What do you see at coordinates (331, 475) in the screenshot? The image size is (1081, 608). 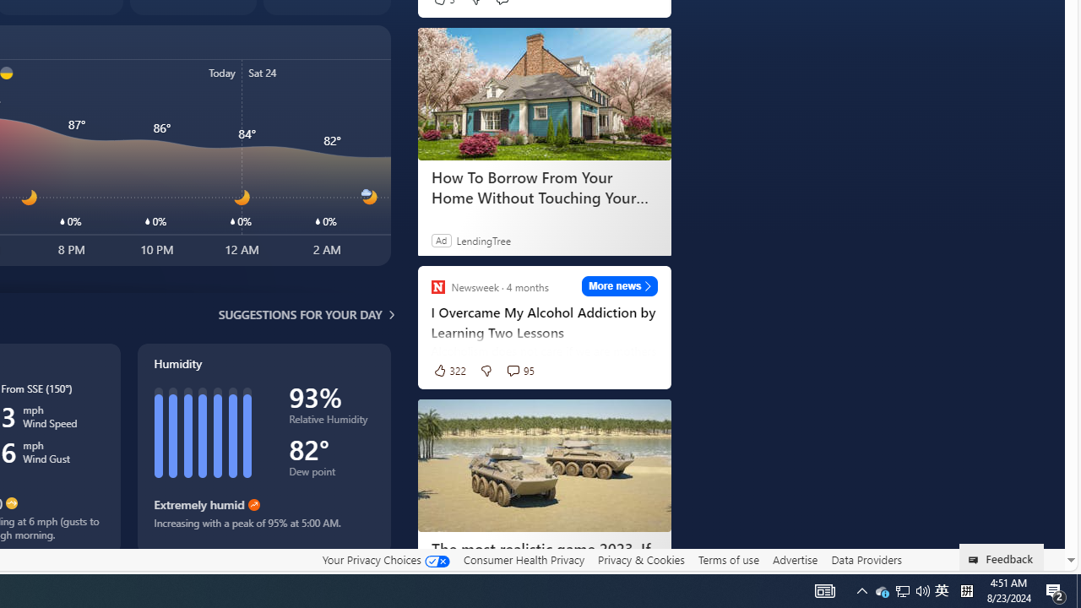 I see `Dew point` at bounding box center [331, 475].